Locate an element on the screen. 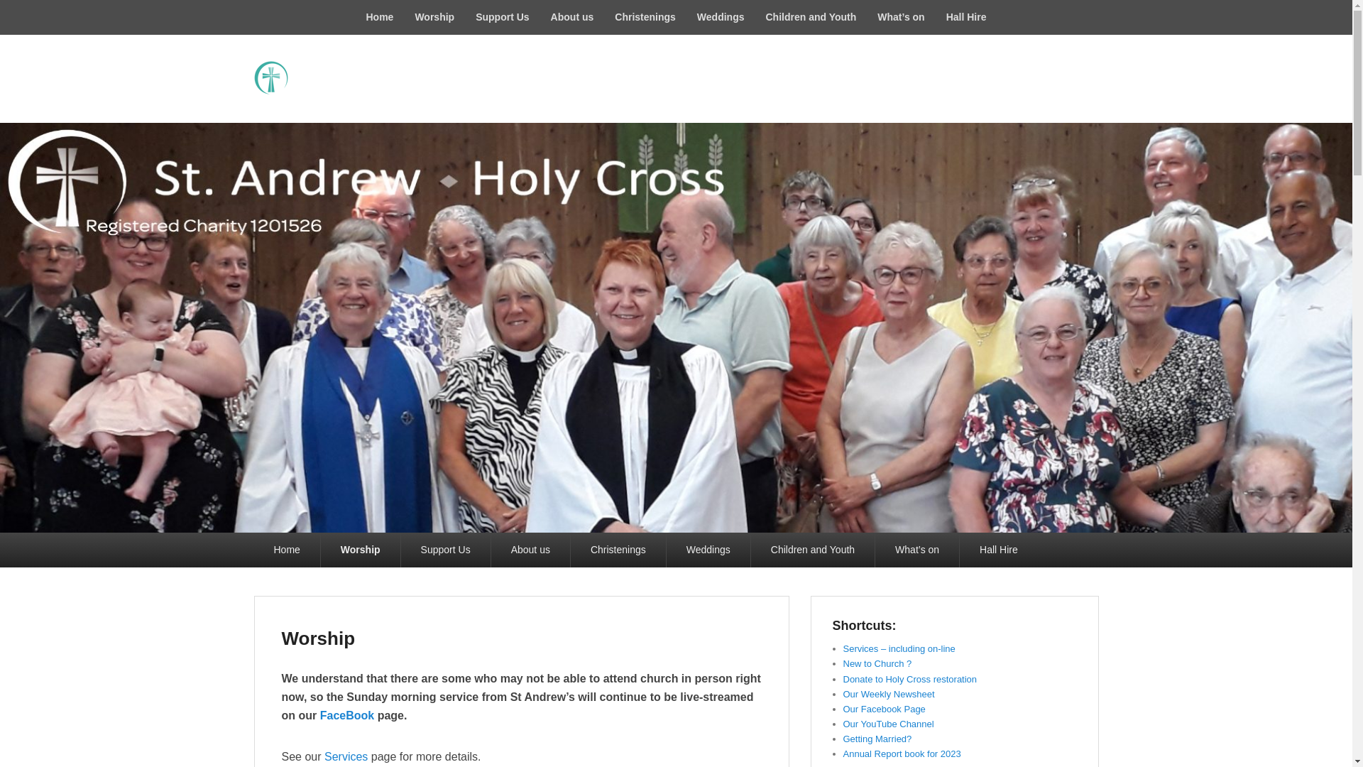  Weddings is located at coordinates (721, 17).